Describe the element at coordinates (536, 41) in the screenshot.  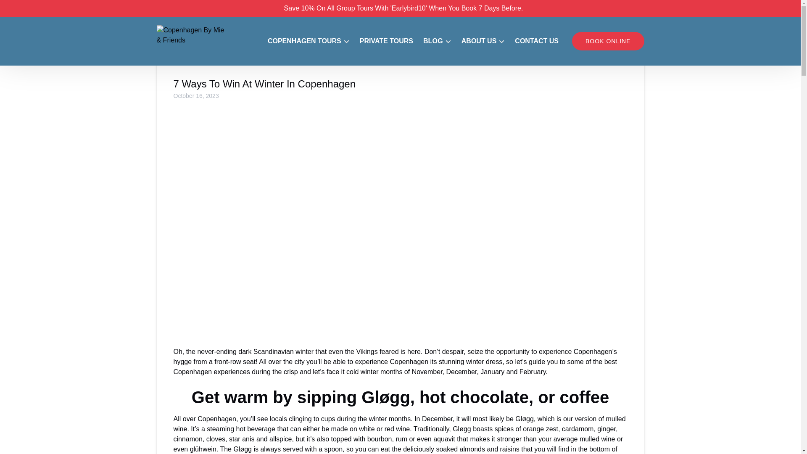
I see `CONTACT US` at that location.